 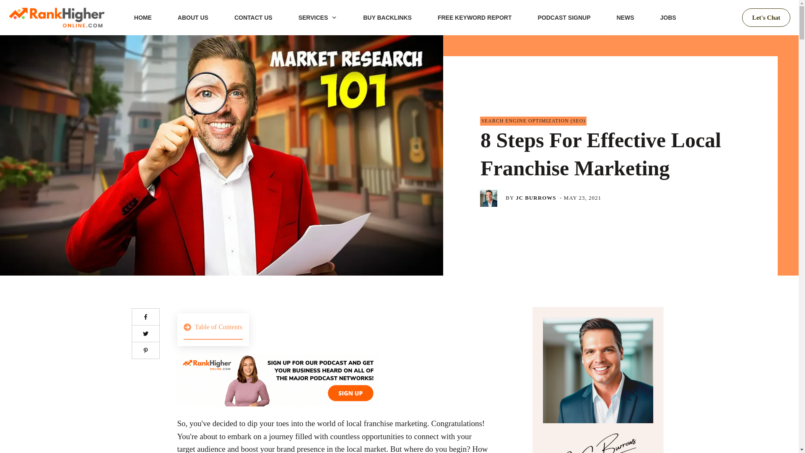 What do you see at coordinates (598, 442) in the screenshot?
I see `JC Burrows` at bounding box center [598, 442].